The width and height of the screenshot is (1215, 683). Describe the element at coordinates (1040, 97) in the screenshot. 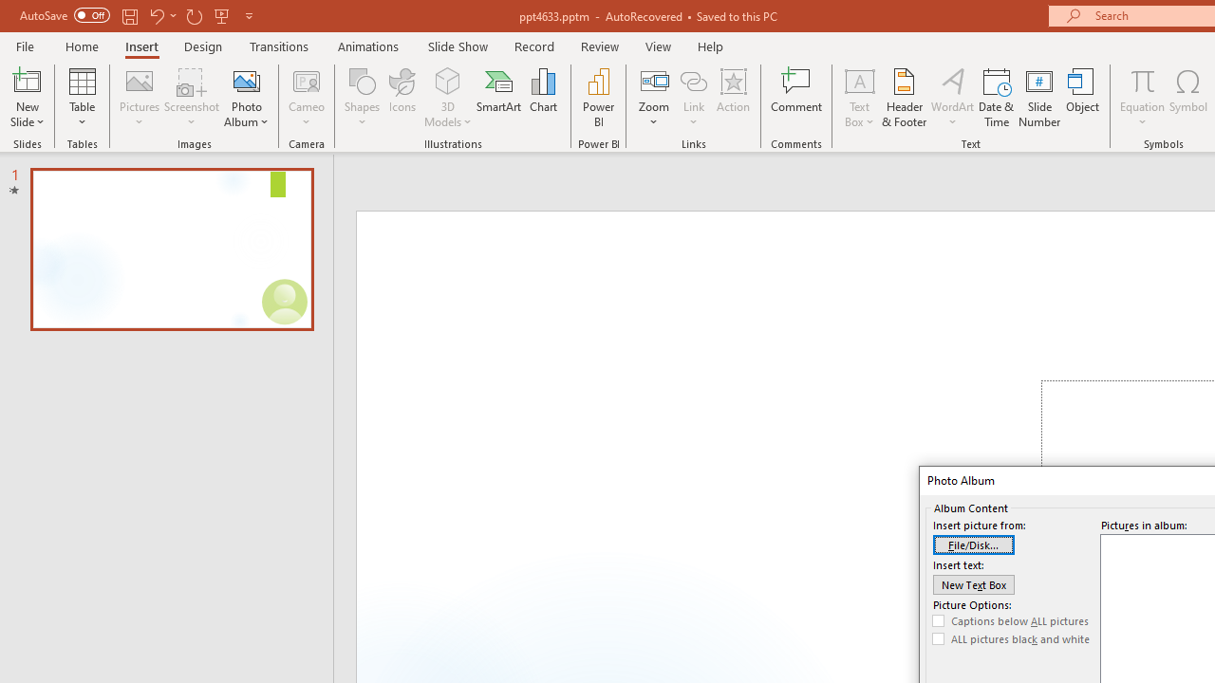

I see `Slide Number` at that location.